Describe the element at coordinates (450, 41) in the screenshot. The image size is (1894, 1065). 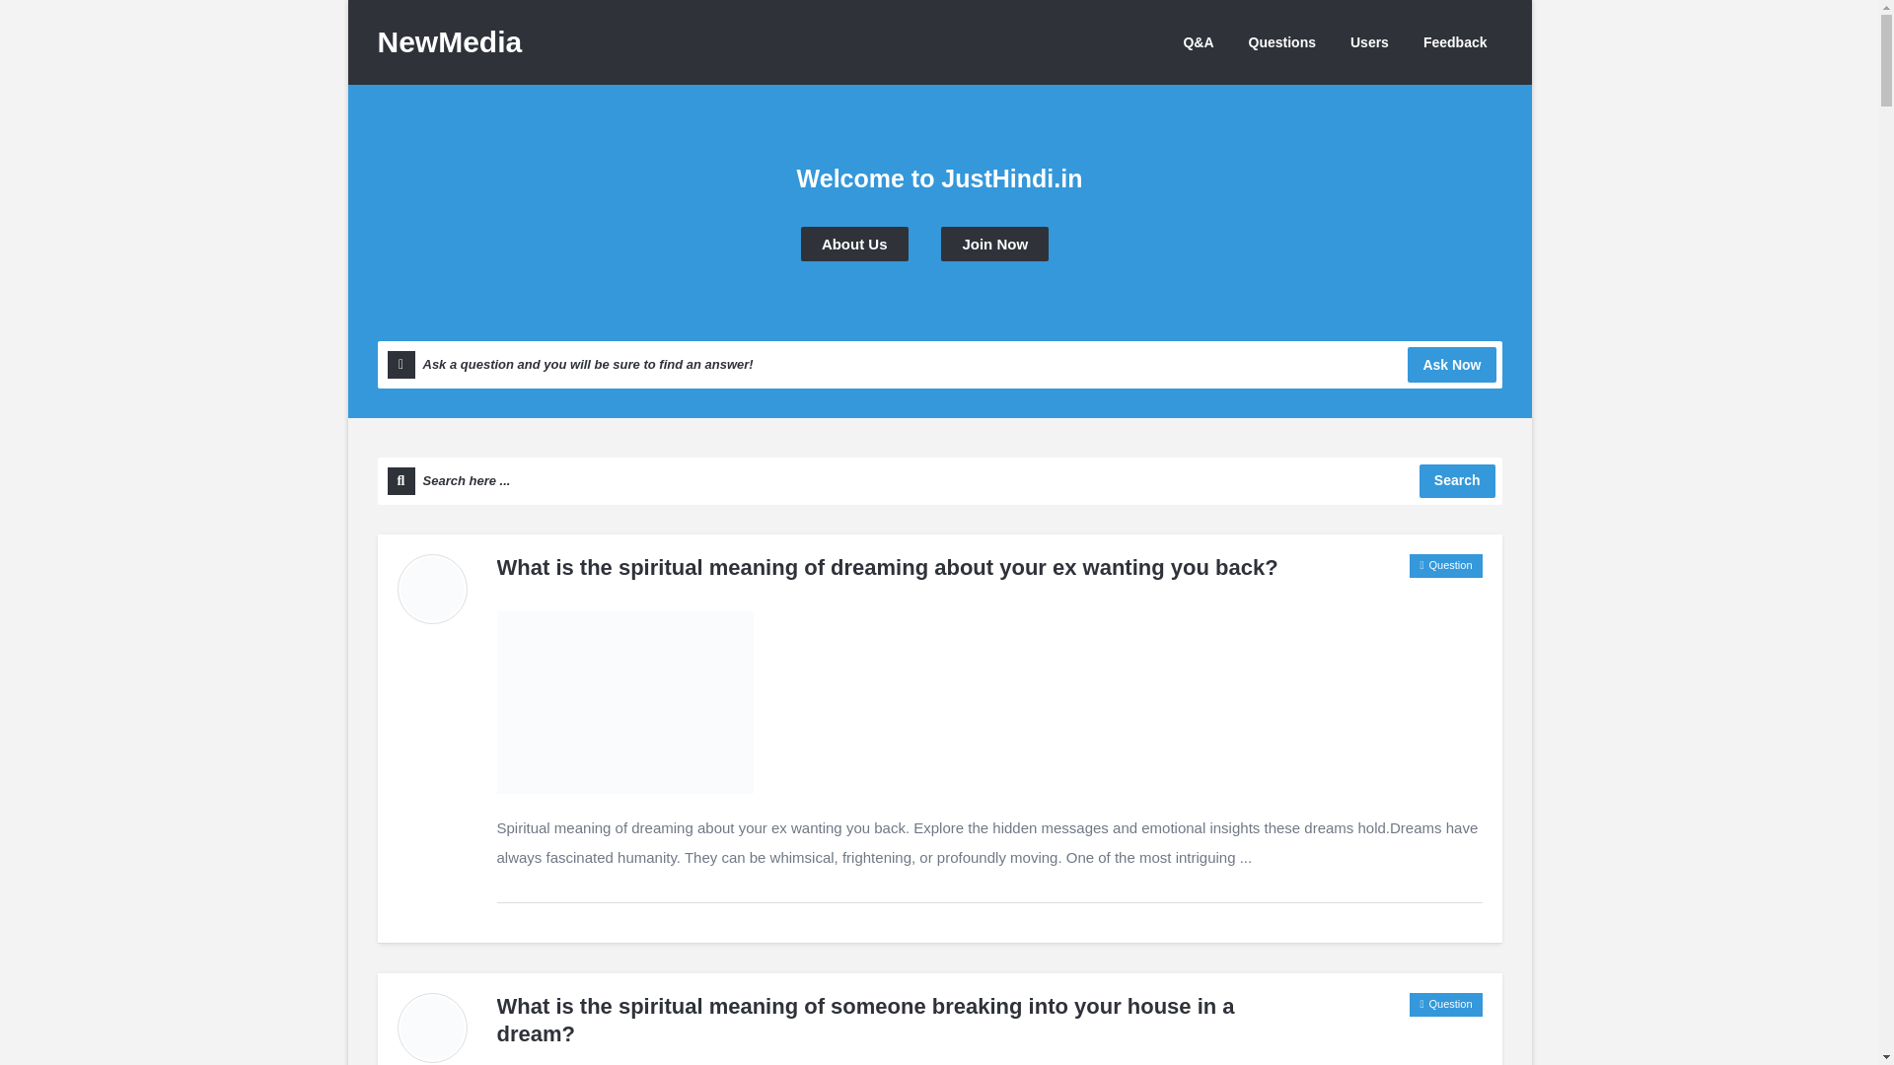
I see `NewMedia` at that location.